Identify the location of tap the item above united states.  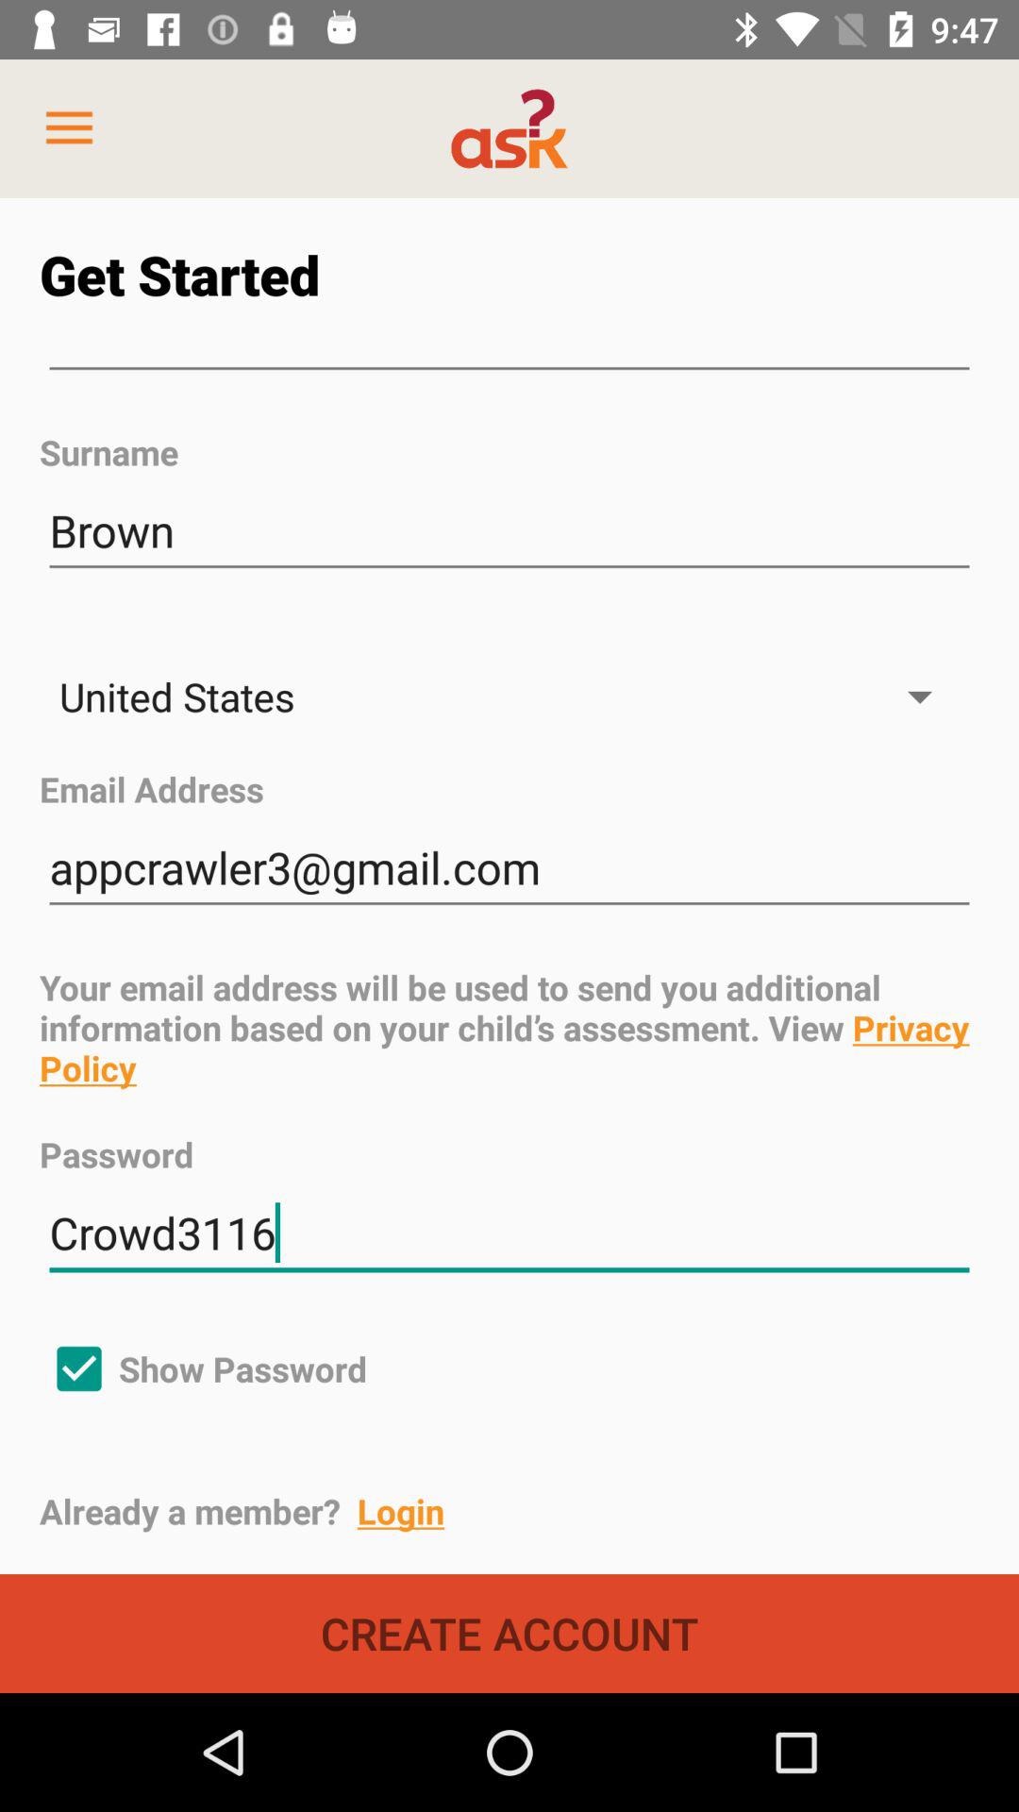
(509, 530).